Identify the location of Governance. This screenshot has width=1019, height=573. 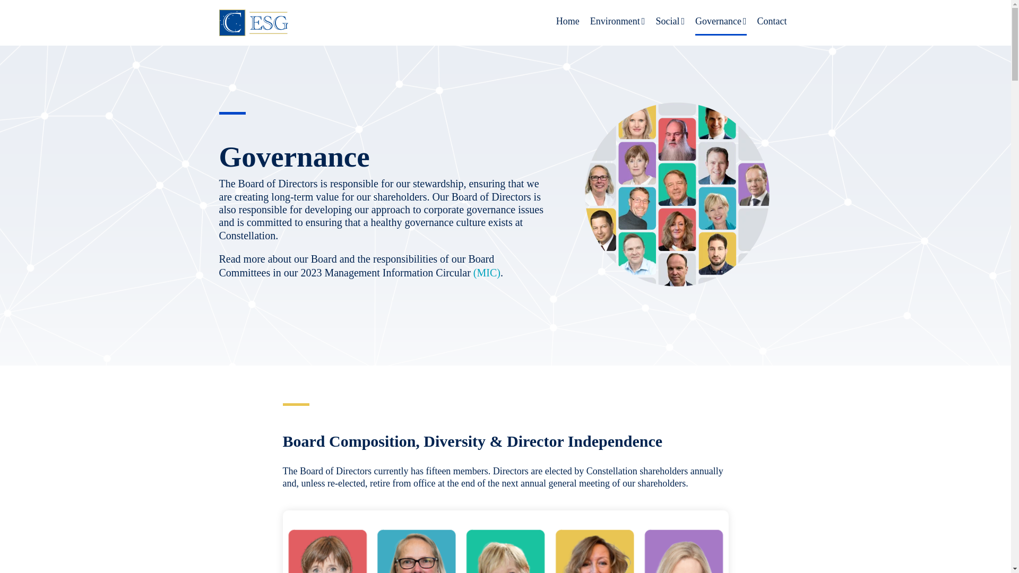
(721, 21).